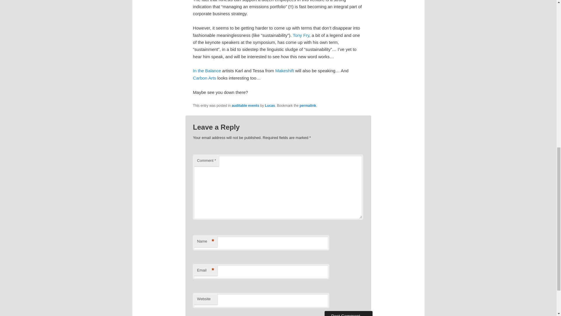 The width and height of the screenshot is (561, 316). Describe the element at coordinates (207, 71) in the screenshot. I see `In the Balance` at that location.